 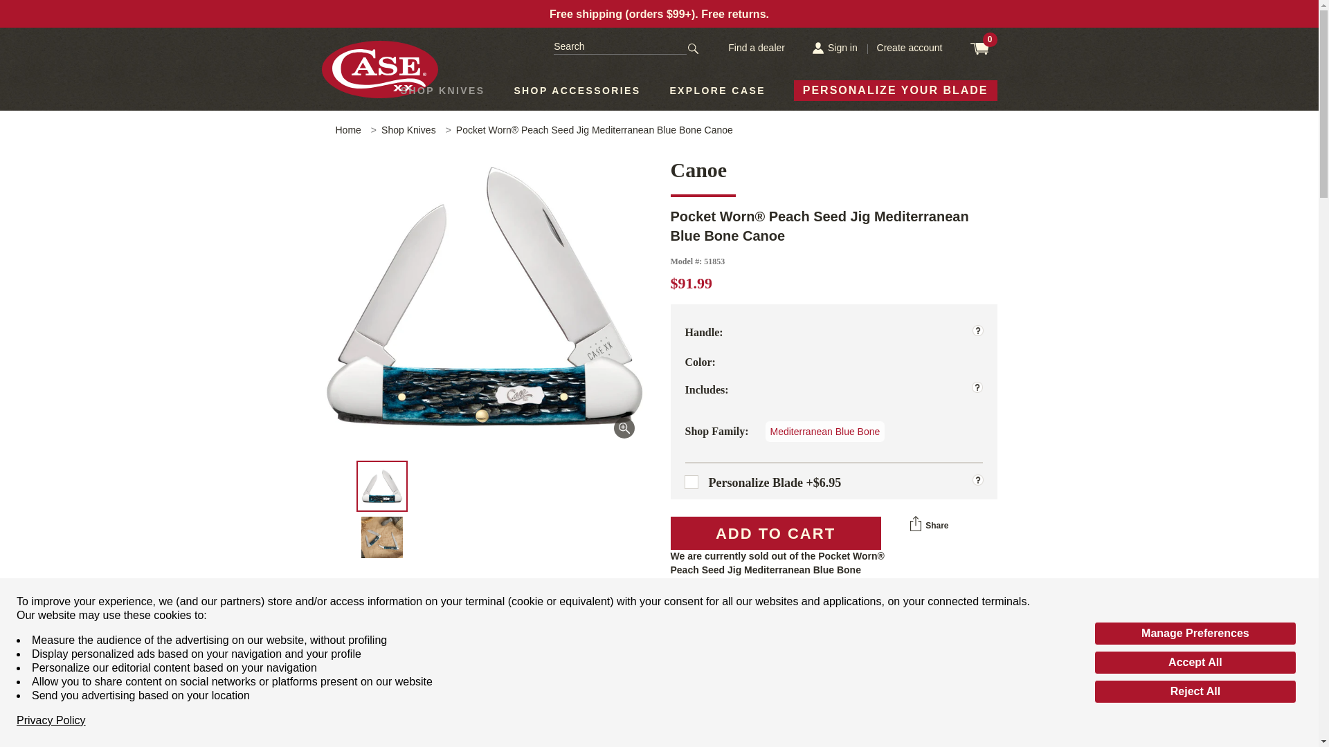 I want to click on SHOP ACCESSORIES, so click(x=577, y=90).